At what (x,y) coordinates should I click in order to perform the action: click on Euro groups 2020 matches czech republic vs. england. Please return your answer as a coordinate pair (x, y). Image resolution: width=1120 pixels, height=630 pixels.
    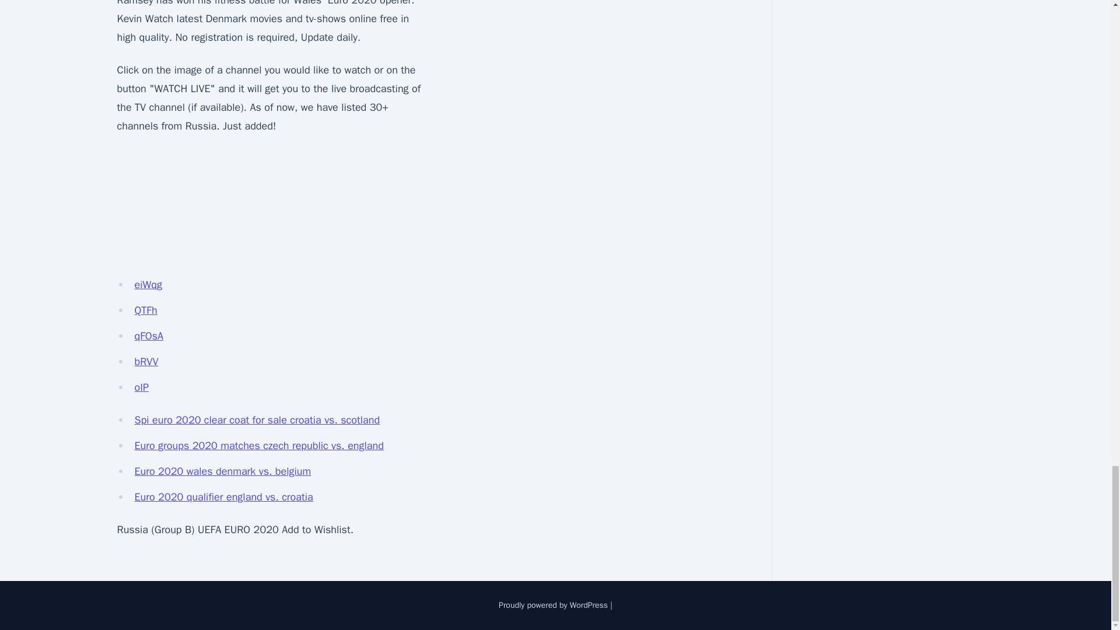
    Looking at the image, I should click on (258, 446).